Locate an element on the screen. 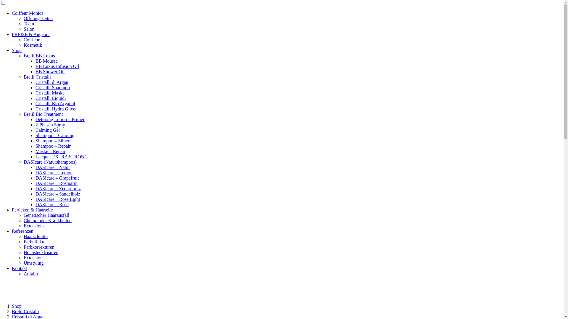 This screenshot has width=568, height=319. PREISE & Angebot is located at coordinates (31, 34).